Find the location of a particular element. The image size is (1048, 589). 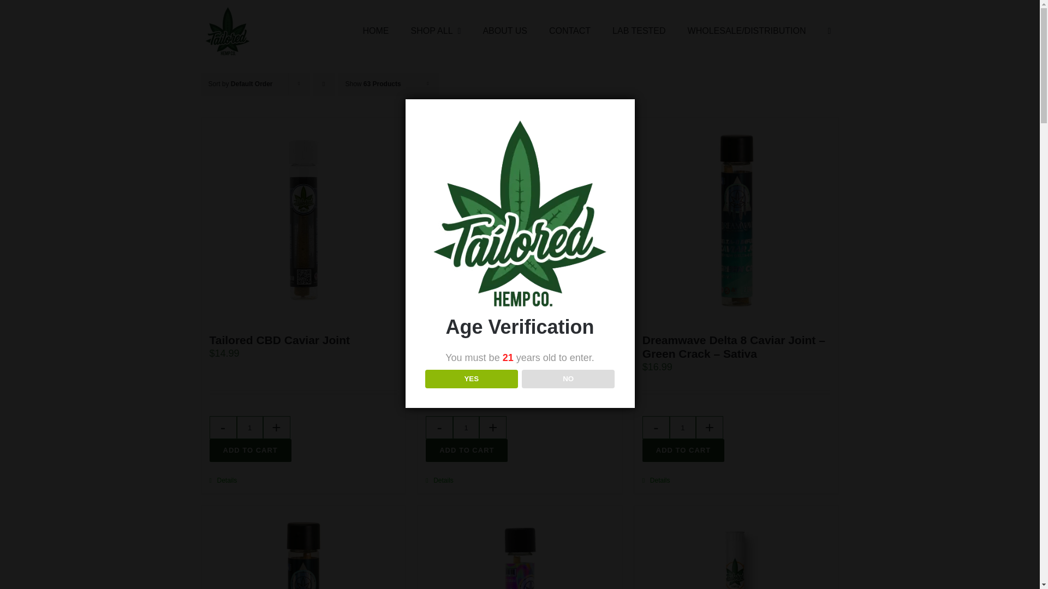

1 is located at coordinates (683, 427).